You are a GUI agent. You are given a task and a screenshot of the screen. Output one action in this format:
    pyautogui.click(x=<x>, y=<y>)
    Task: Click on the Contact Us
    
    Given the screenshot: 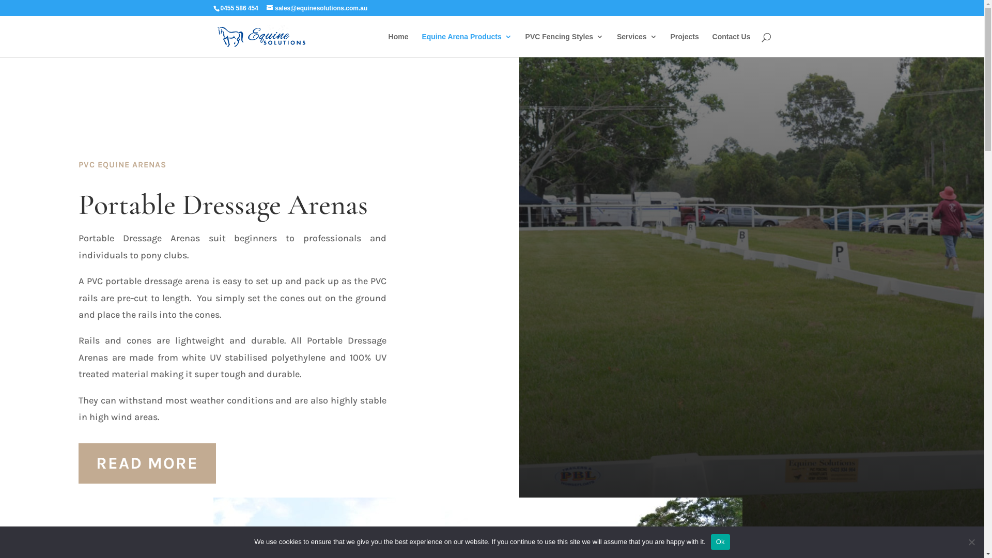 What is the action you would take?
    pyautogui.click(x=732, y=45)
    